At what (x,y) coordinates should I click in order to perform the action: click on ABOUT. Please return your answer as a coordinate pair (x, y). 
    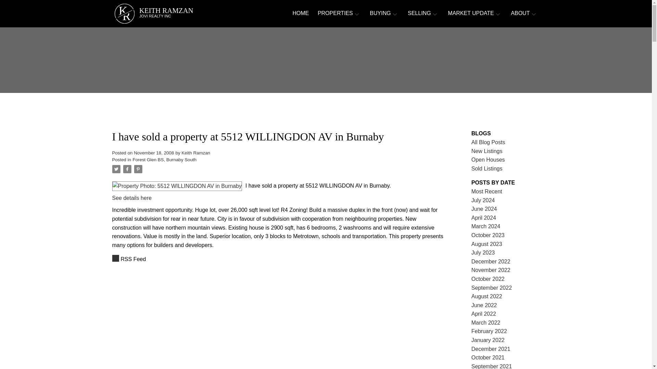
    Looking at the image, I should click on (520, 14).